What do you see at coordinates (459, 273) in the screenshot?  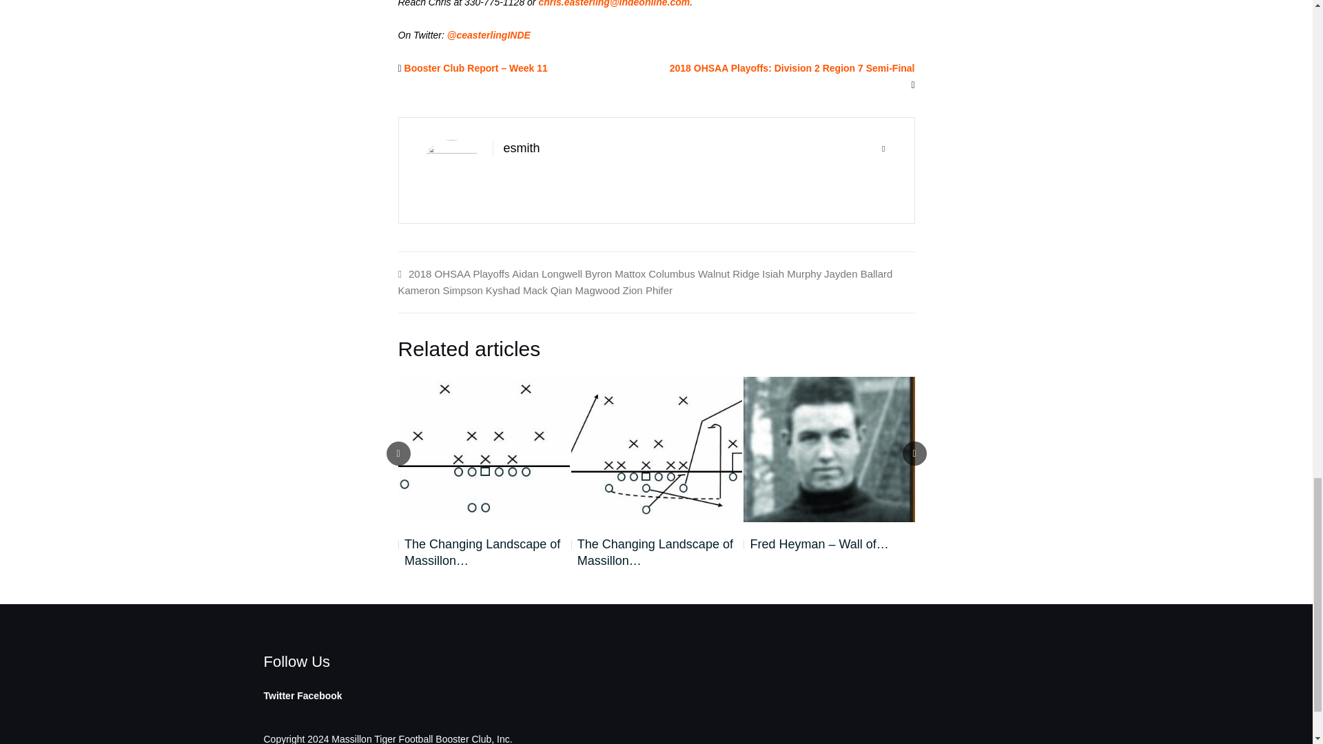 I see `2018 OHSAA Playoffs` at bounding box center [459, 273].